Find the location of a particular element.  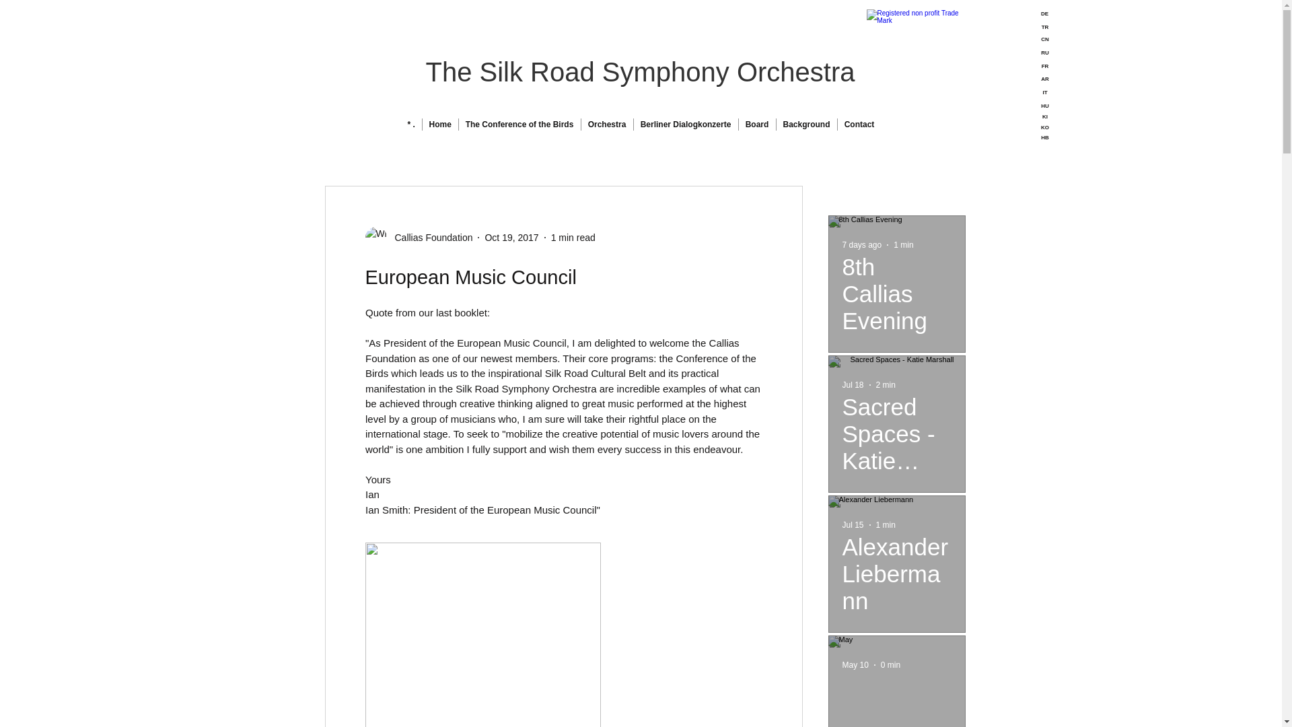

DE is located at coordinates (1044, 14).